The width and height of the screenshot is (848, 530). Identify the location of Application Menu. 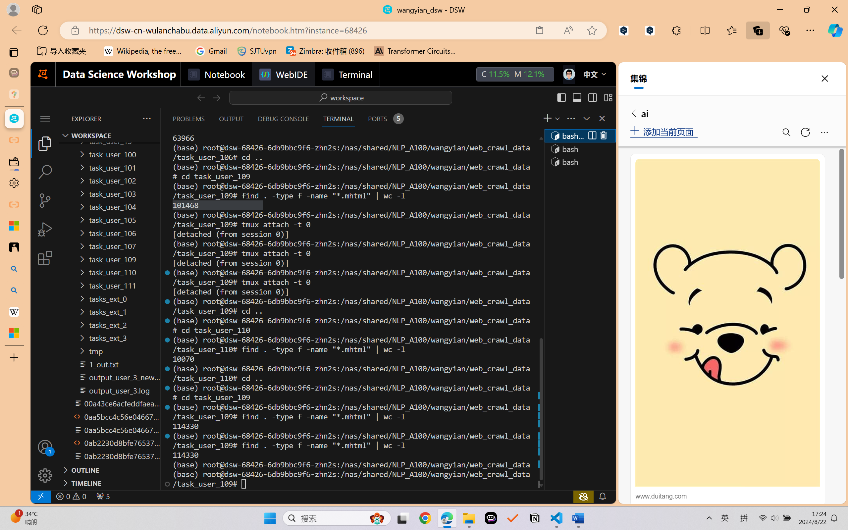
(45, 119).